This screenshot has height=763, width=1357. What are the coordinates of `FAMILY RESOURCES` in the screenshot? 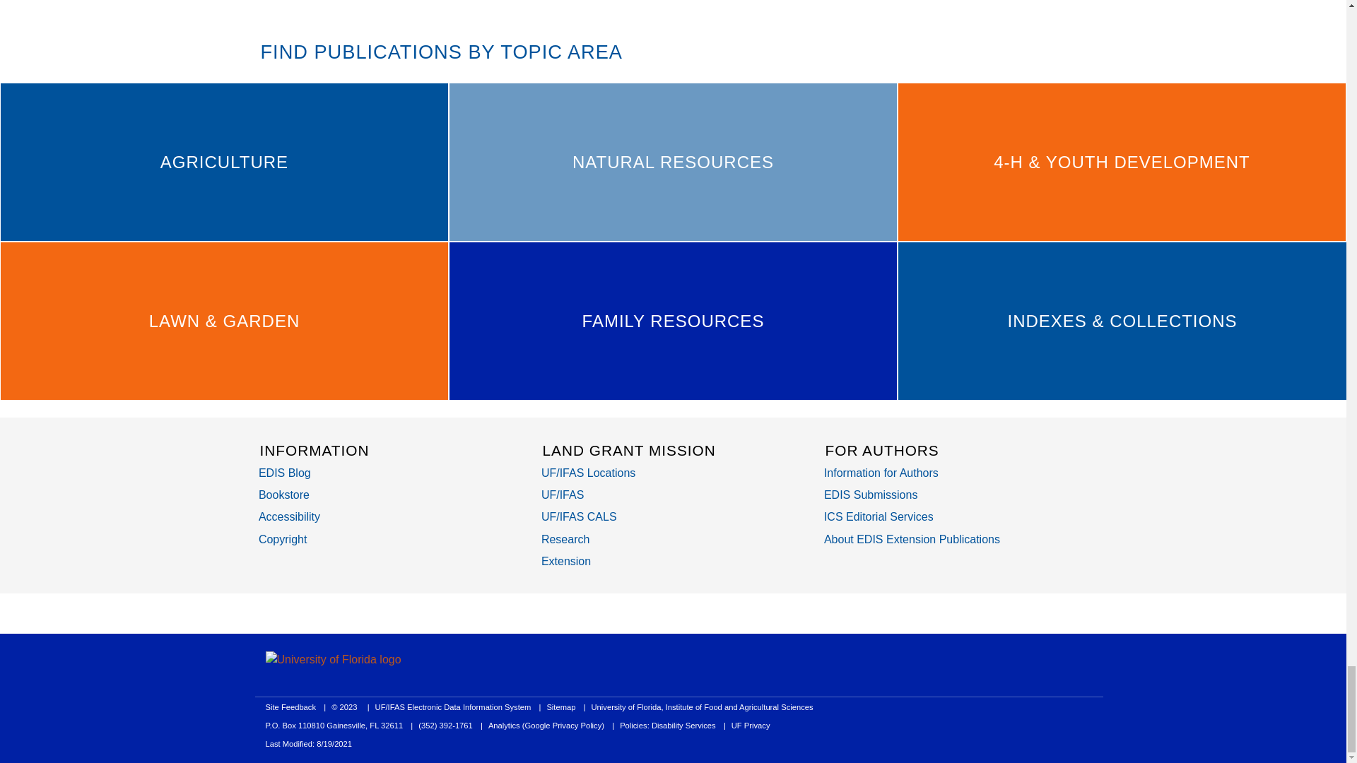 It's located at (673, 321).